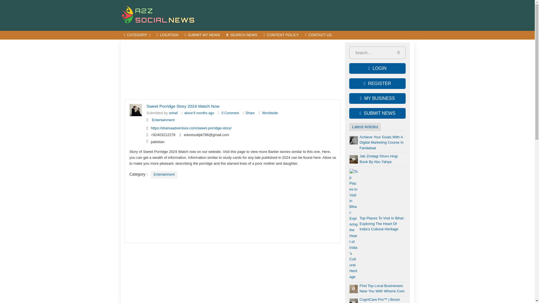 This screenshot has width=539, height=303. Describe the element at coordinates (241, 35) in the screenshot. I see `SEARCH NEWS` at that location.